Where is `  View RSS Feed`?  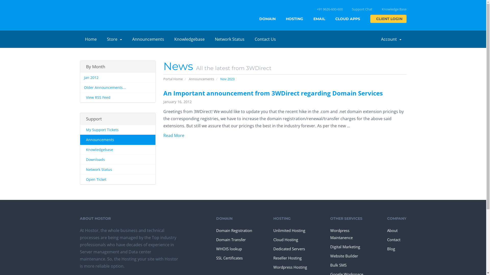   View RSS Feed is located at coordinates (118, 97).